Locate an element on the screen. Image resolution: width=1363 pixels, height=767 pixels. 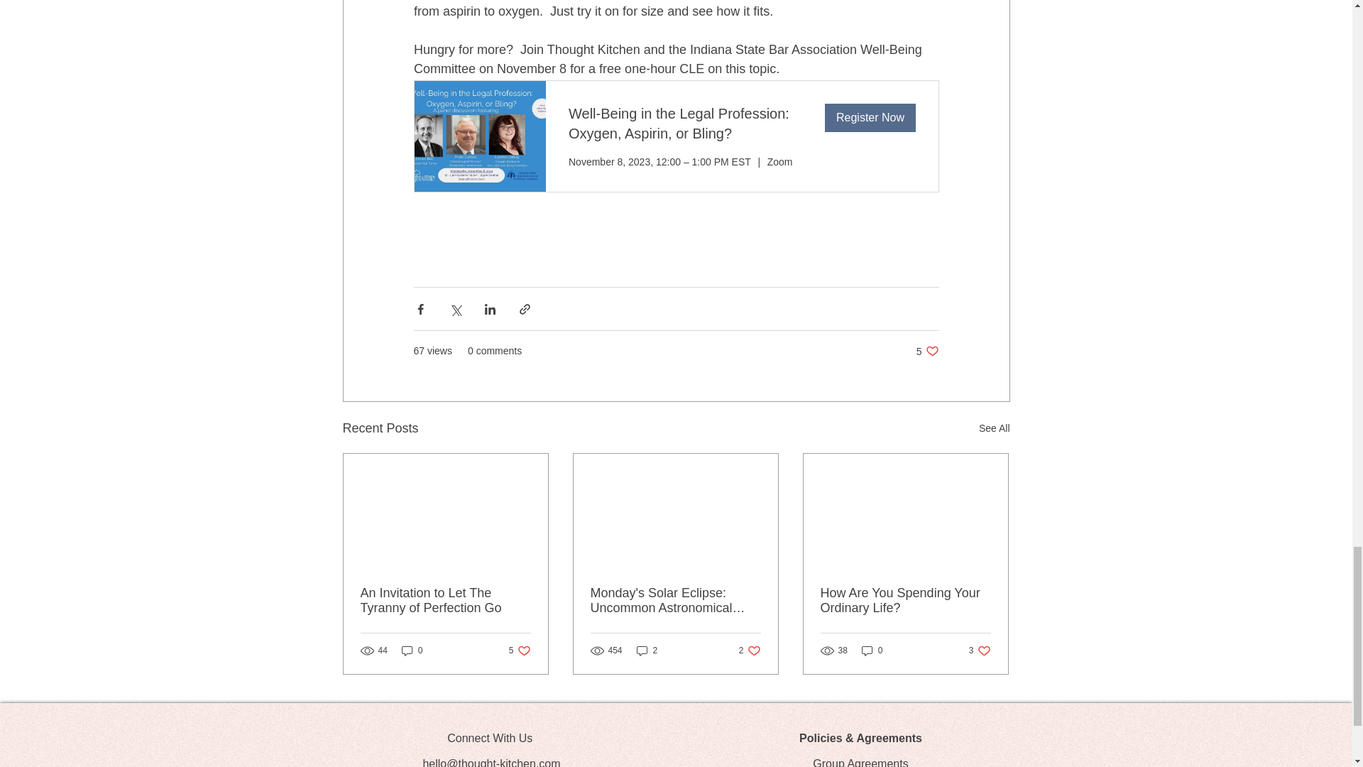
How Are You Spending Your Ordinary Life? is located at coordinates (750, 651).